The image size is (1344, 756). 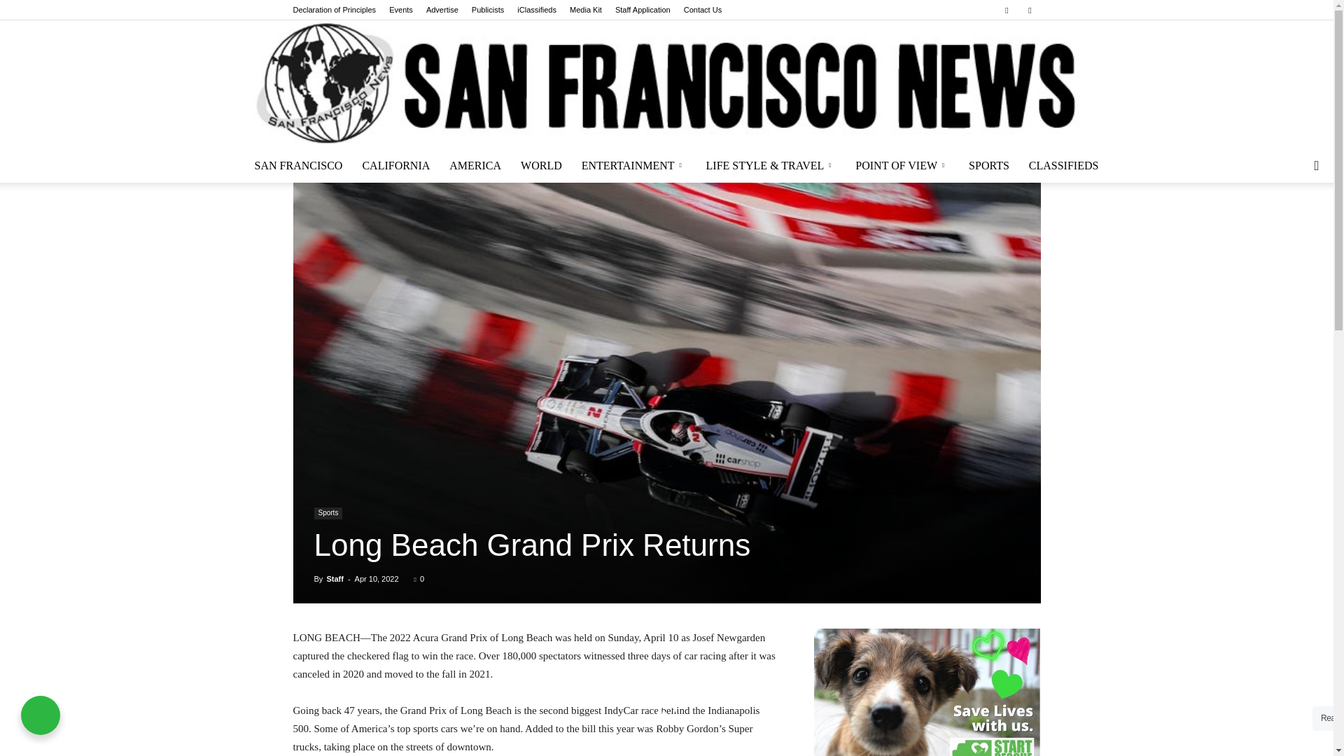 What do you see at coordinates (643, 10) in the screenshot?
I see `Staff Application` at bounding box center [643, 10].